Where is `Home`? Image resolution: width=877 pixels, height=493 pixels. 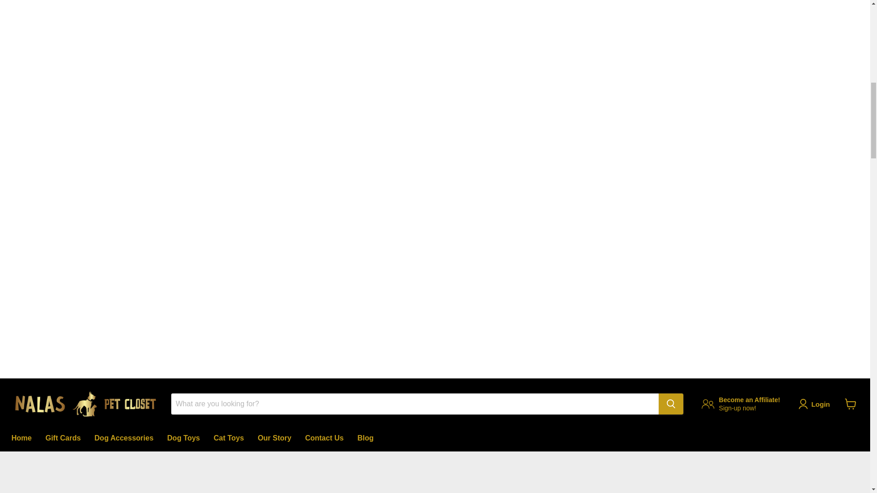
Home is located at coordinates (324, 438).